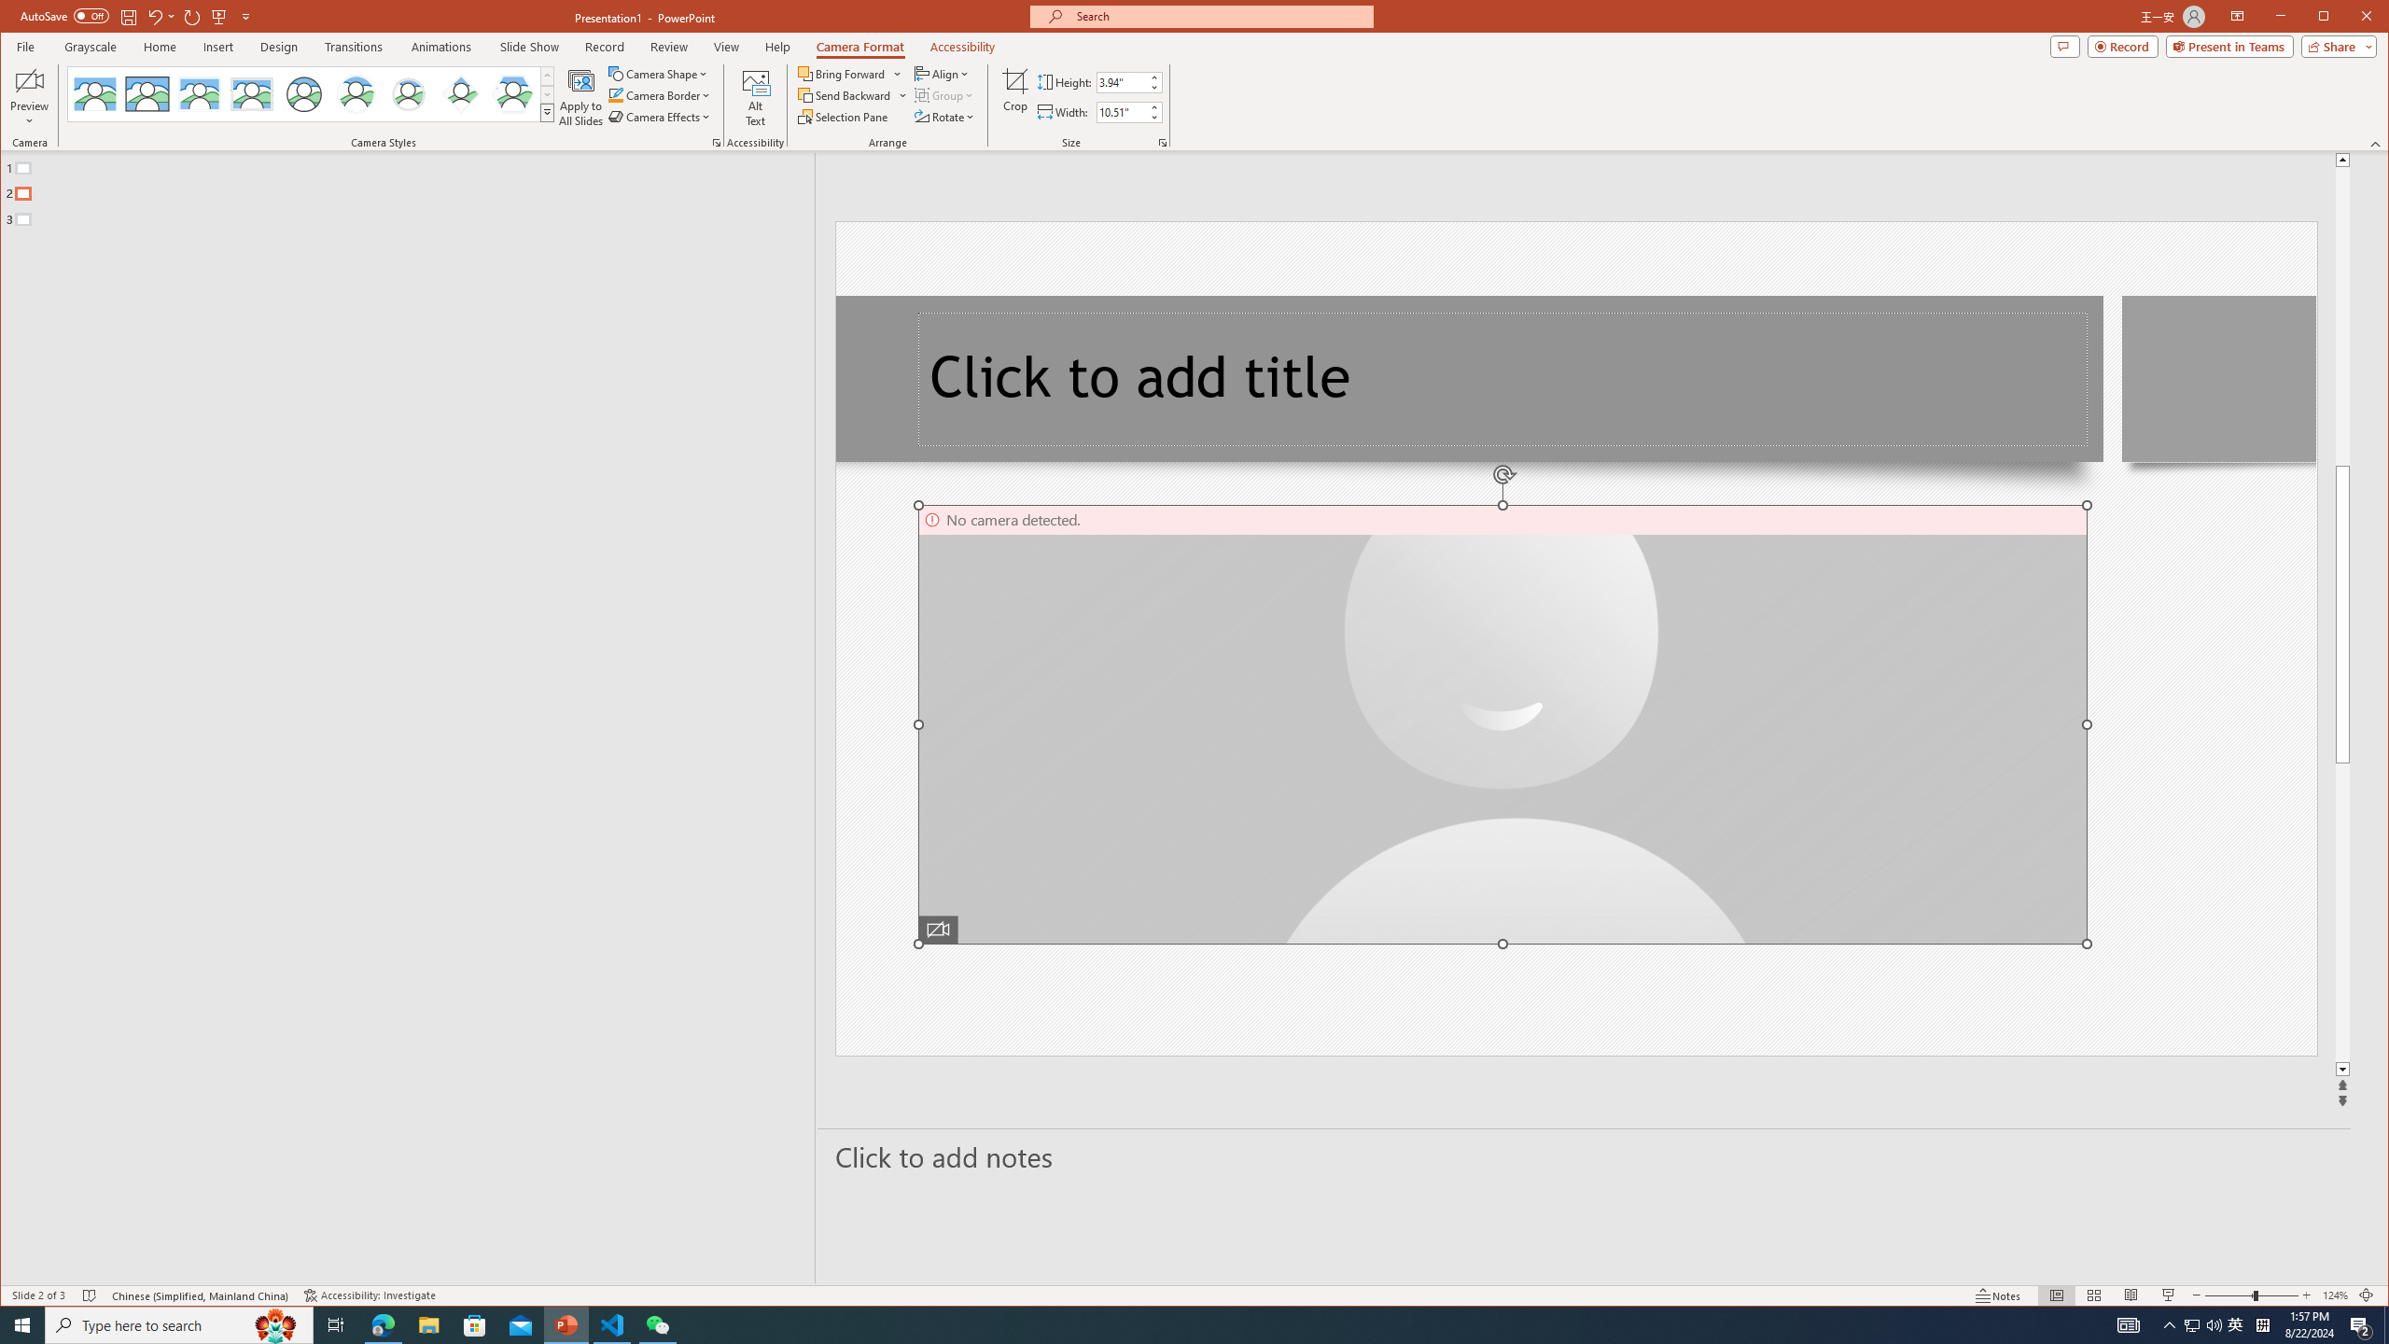 This screenshot has width=2389, height=1344. What do you see at coordinates (657, 1325) in the screenshot?
I see `WeChat - 1 running window` at bounding box center [657, 1325].